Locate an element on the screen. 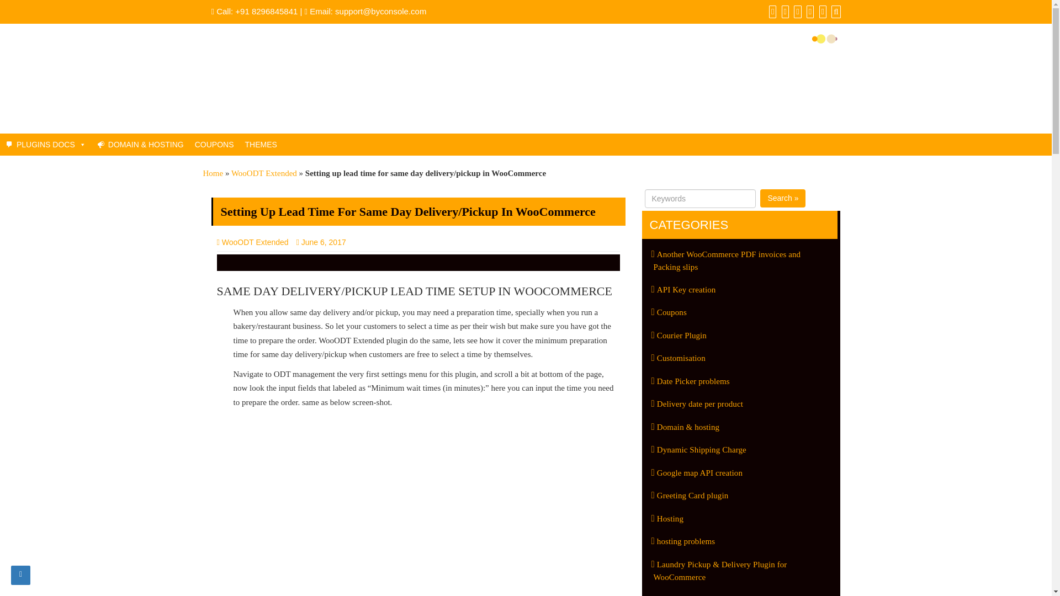  PLUGINS DOCS is located at coordinates (45, 144).